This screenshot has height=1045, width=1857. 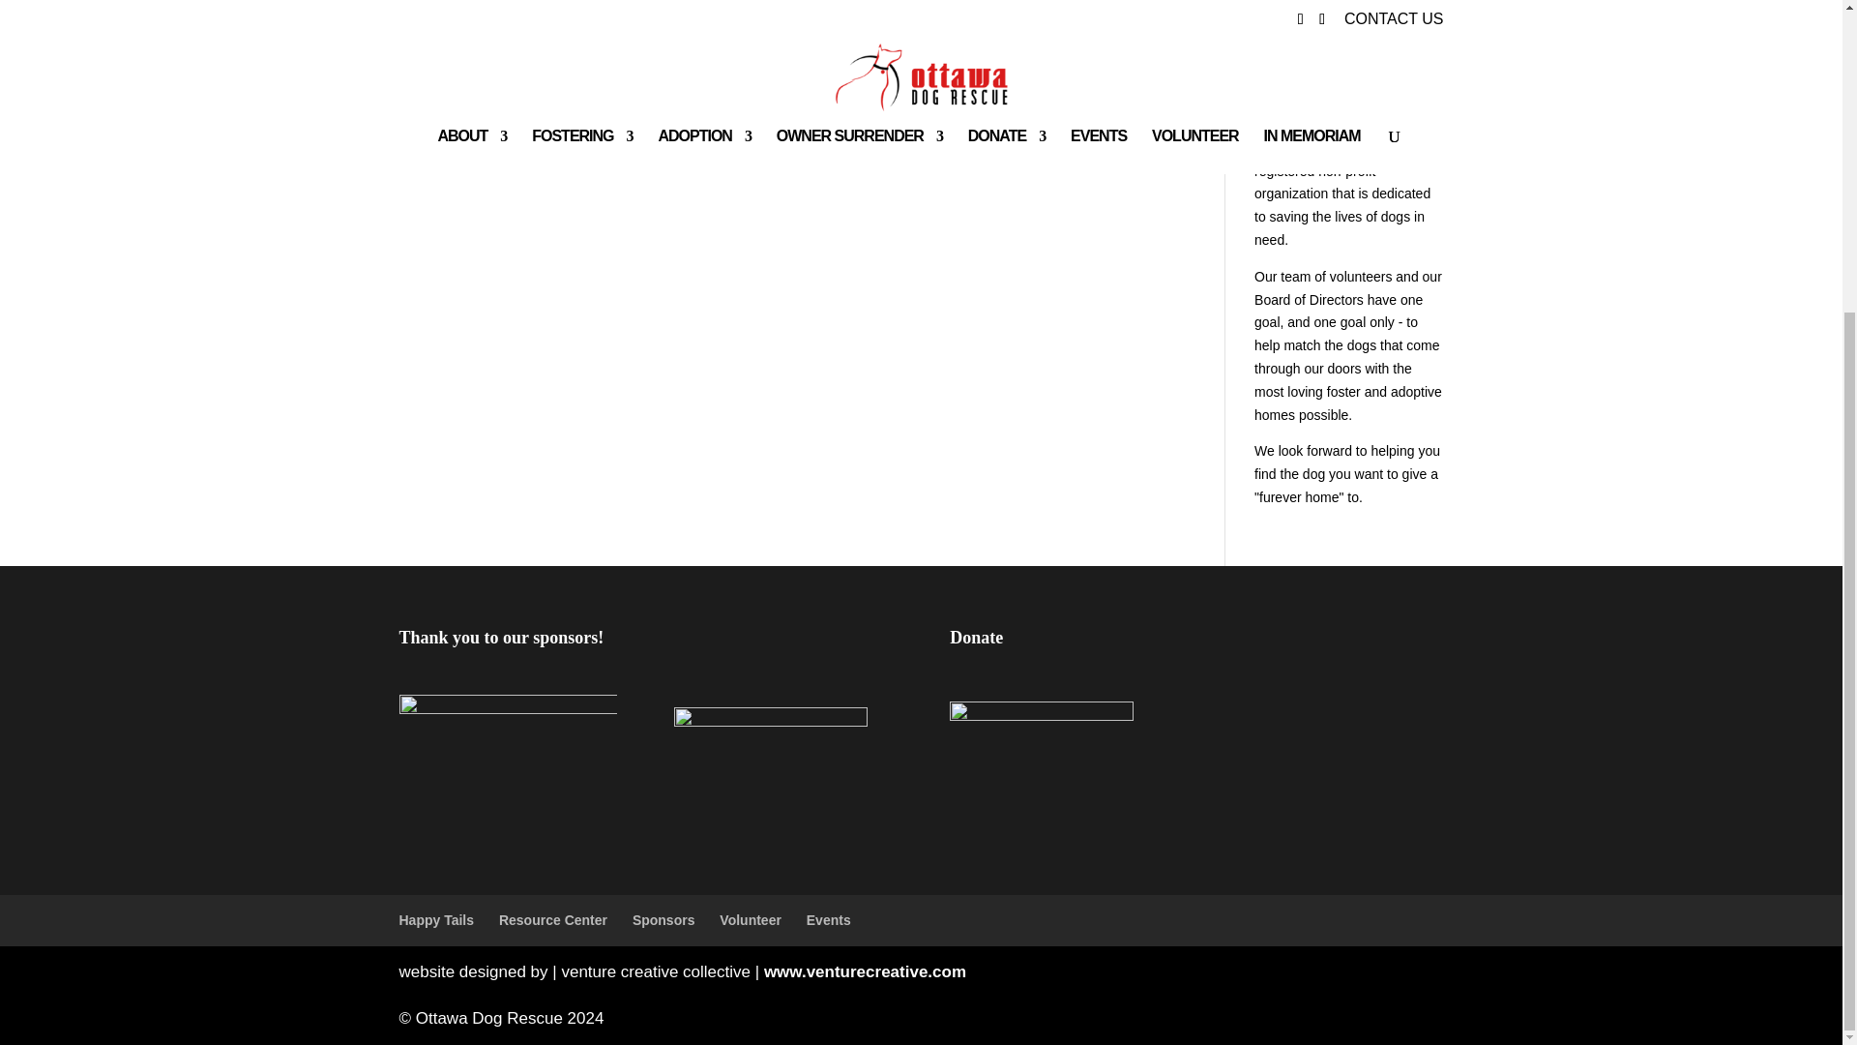 I want to click on donation, so click(x=1281, y=27).